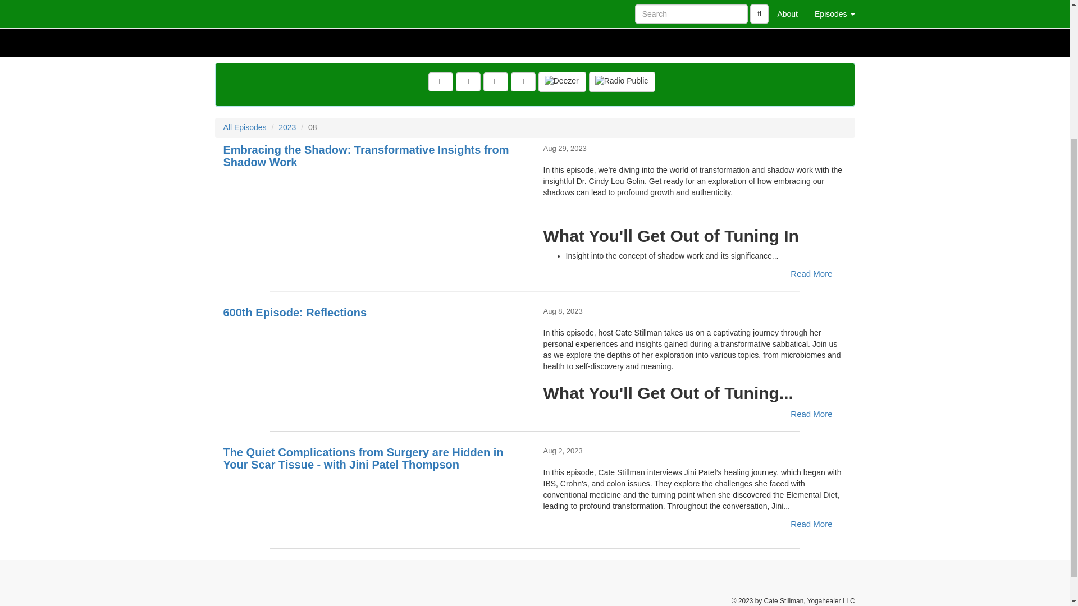 The image size is (1078, 606). I want to click on Subscribe to RSS Feed, so click(523, 82).